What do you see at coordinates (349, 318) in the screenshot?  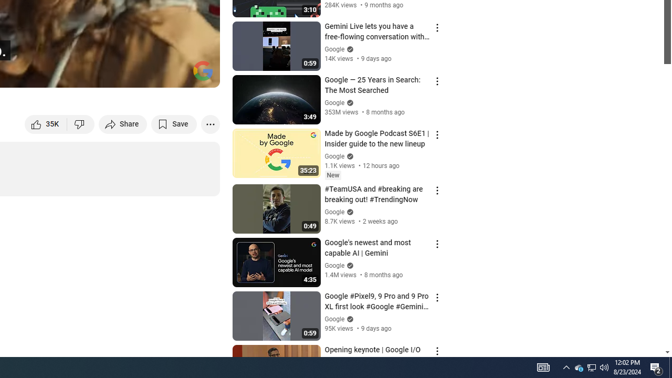 I see `Verified` at bounding box center [349, 318].